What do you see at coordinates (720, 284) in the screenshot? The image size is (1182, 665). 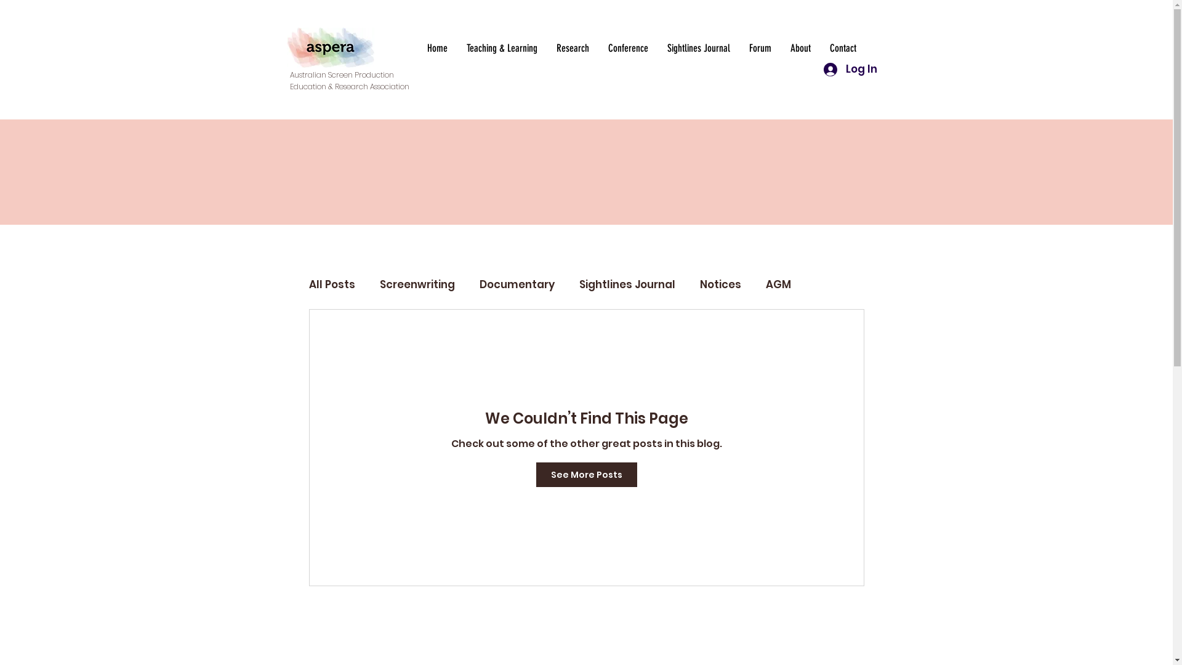 I see `Notices` at bounding box center [720, 284].